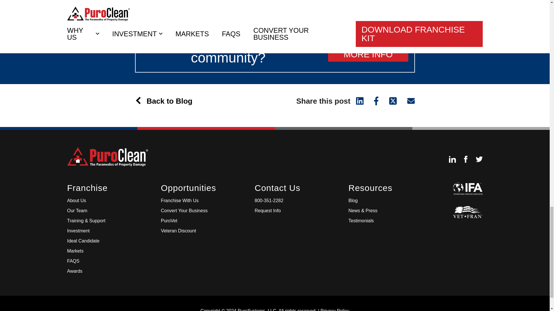 Image resolution: width=554 pixels, height=311 pixels. I want to click on Email this Article, so click(408, 100).